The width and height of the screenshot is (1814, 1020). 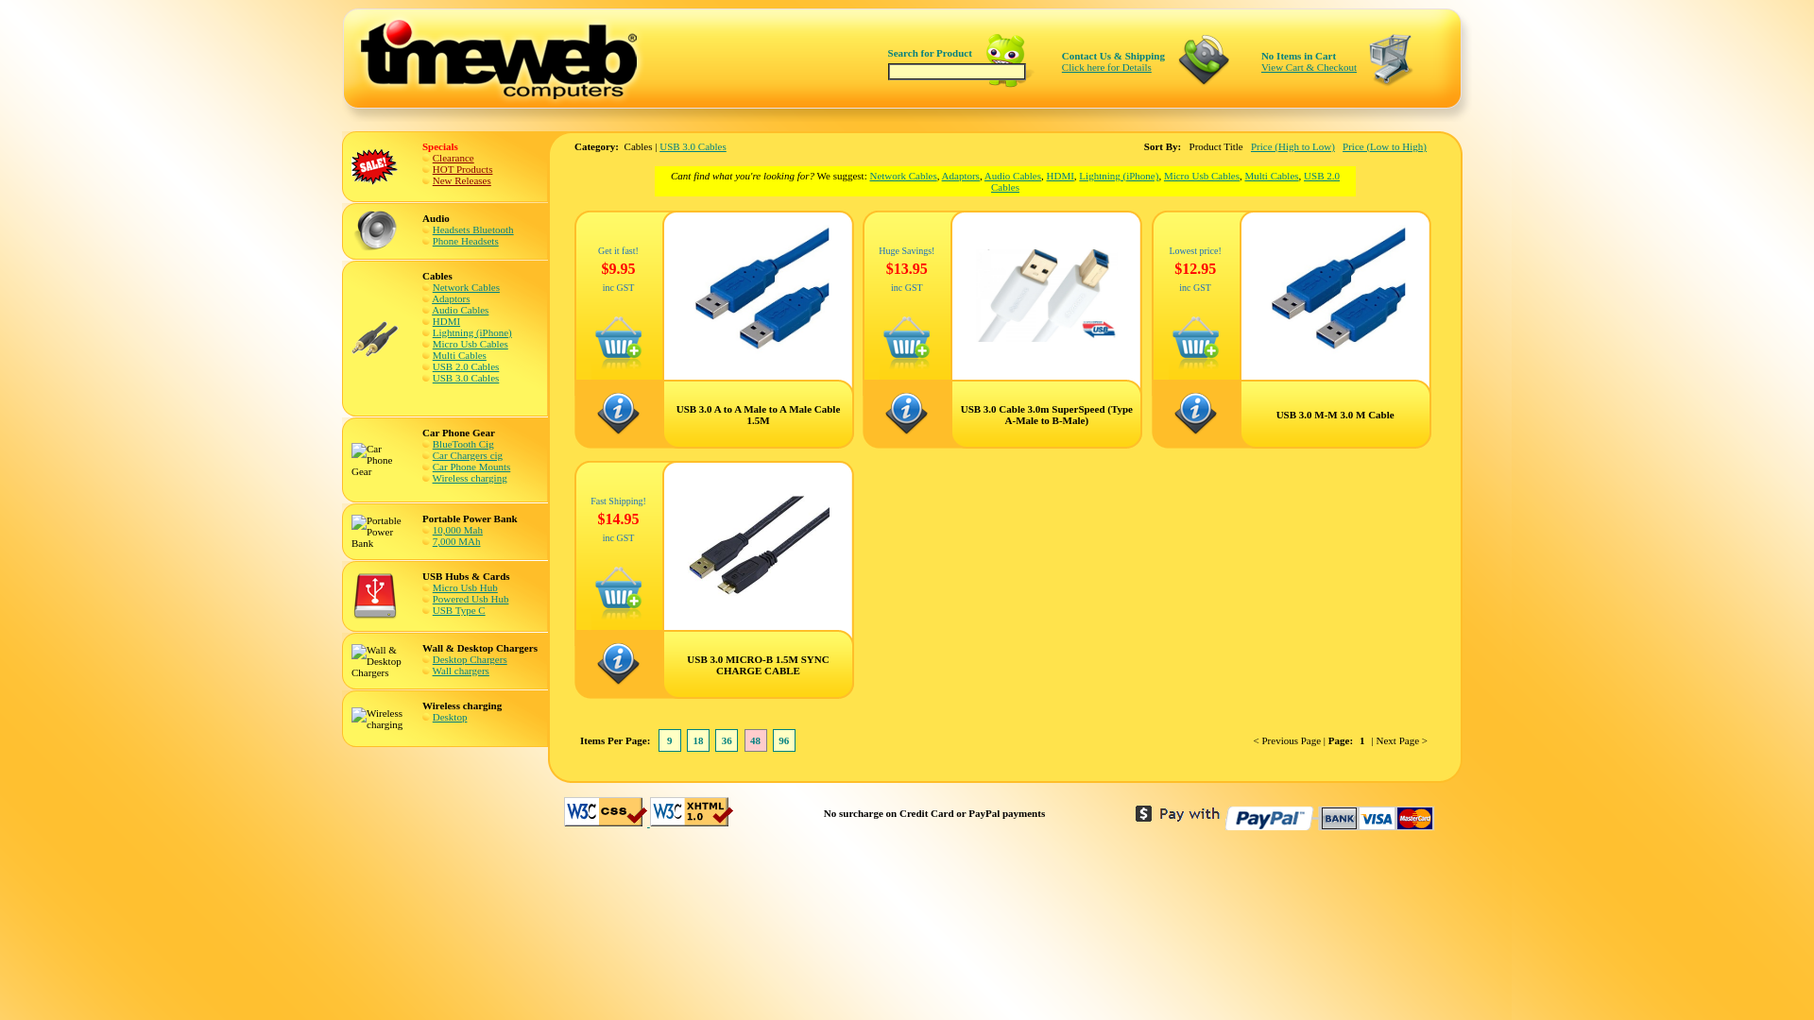 I want to click on Car Phone Gear, so click(x=380, y=460).